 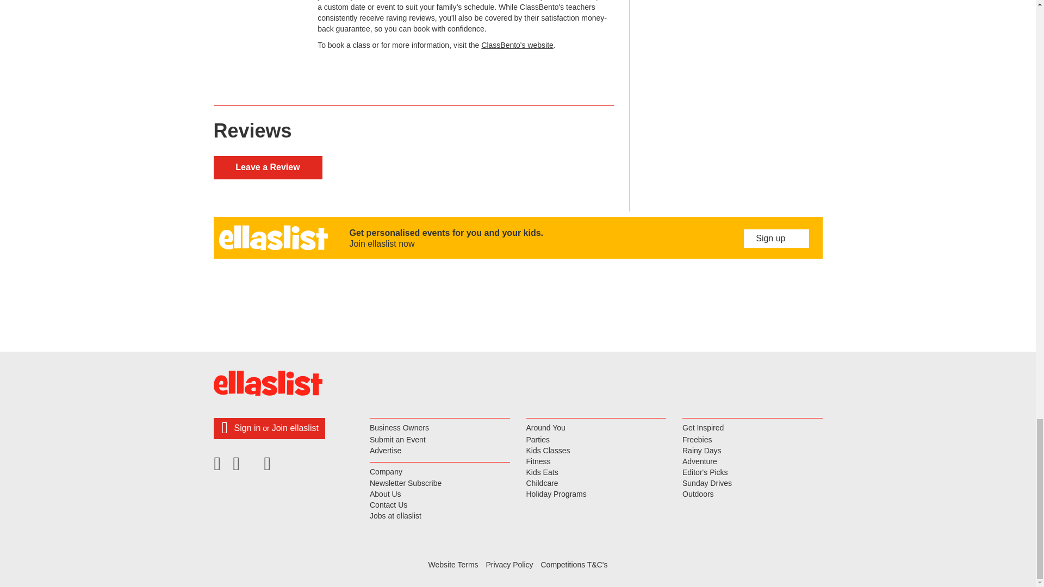 I want to click on Instagram, so click(x=269, y=467).